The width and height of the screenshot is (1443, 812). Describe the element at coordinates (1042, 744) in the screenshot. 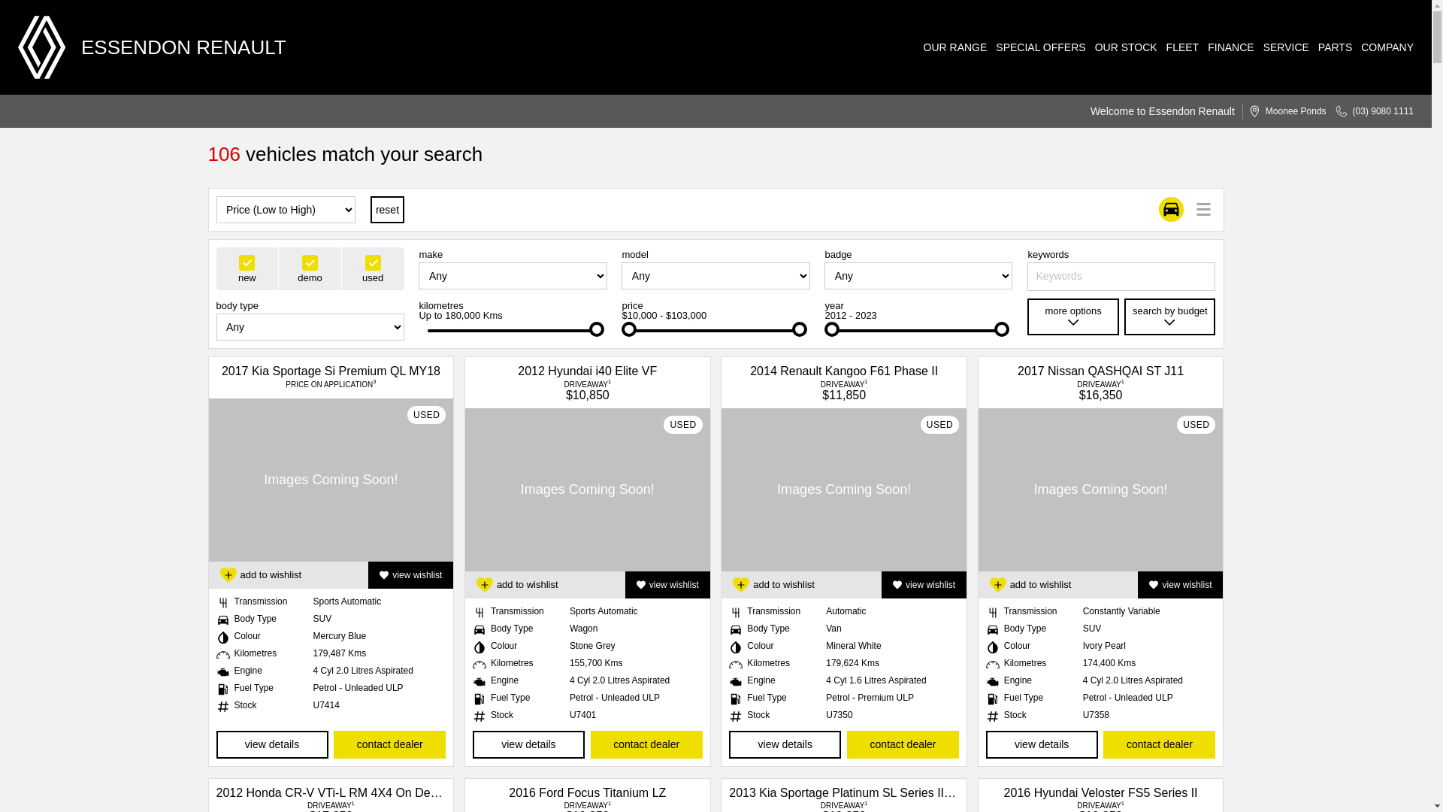

I see `view details` at that location.